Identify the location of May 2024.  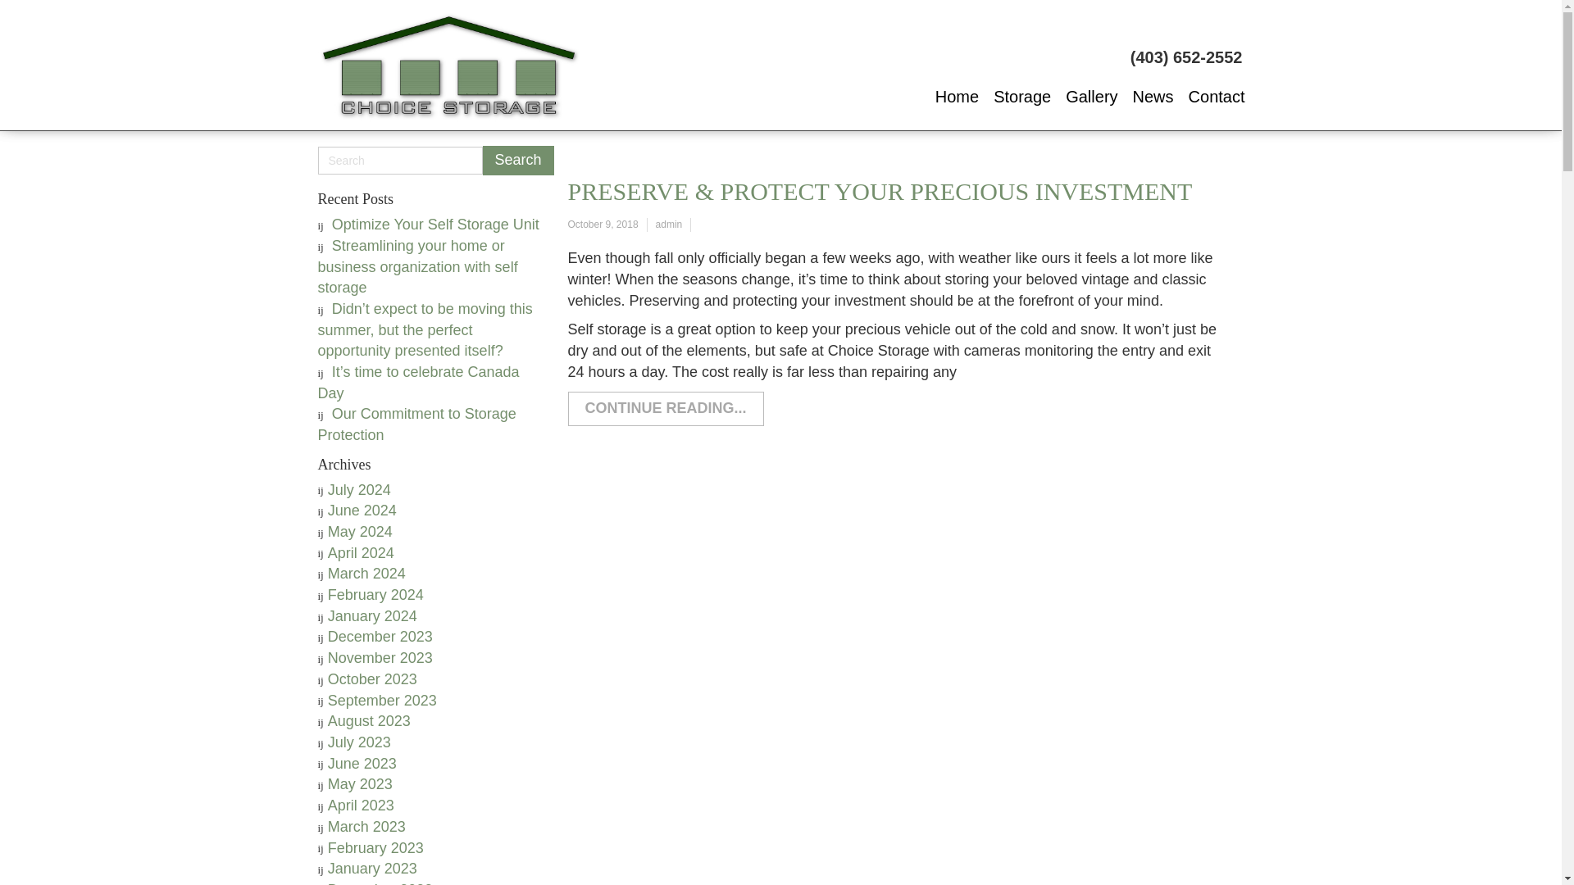
(359, 531).